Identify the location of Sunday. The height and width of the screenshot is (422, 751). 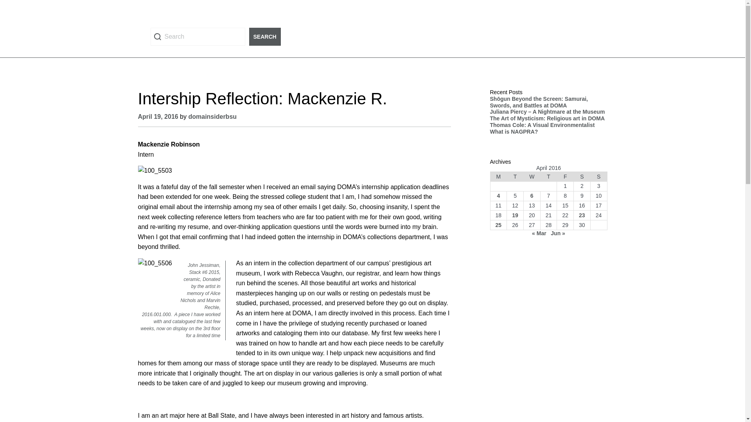
(598, 177).